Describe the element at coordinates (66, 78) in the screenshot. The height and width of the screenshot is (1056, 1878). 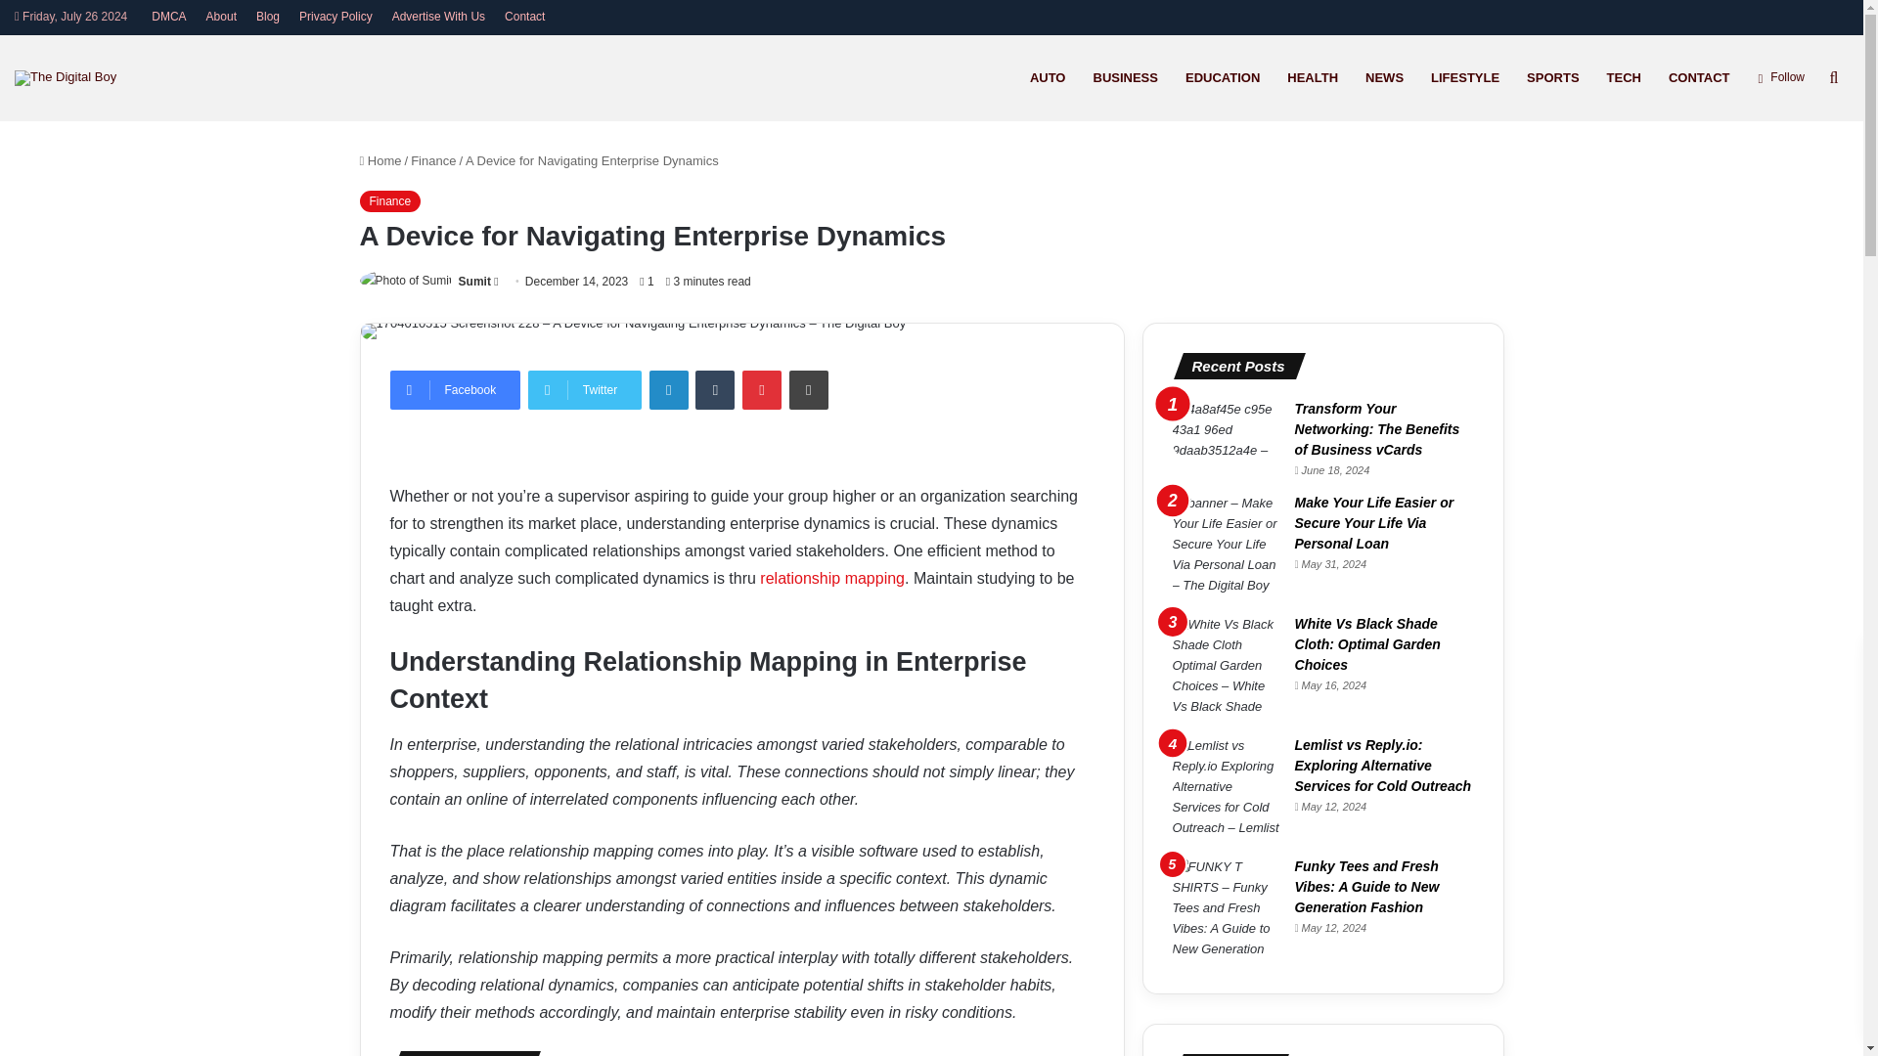
I see `The Digital Boy` at that location.